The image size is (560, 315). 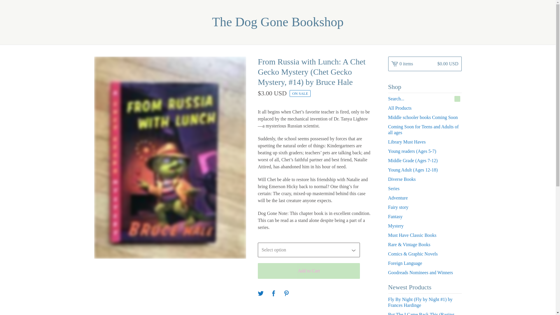 What do you see at coordinates (425, 129) in the screenshot?
I see `Coming Soon for Teens and Adults of all ages` at bounding box center [425, 129].